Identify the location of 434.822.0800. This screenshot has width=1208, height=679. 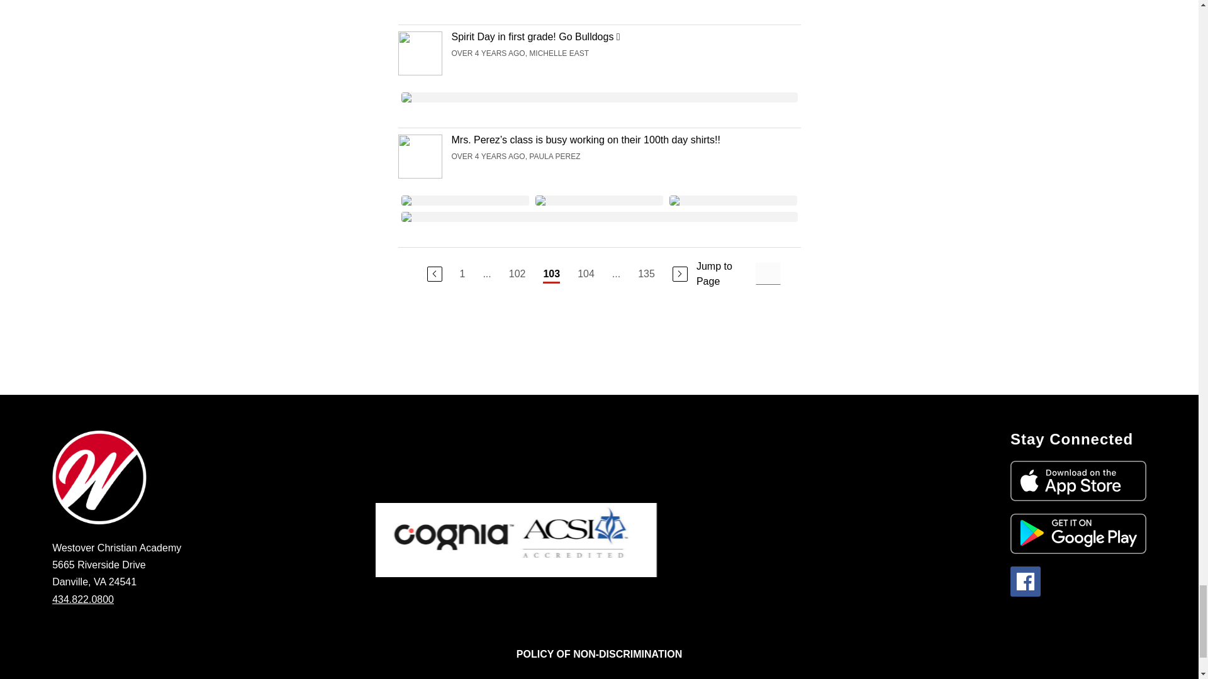
(82, 600).